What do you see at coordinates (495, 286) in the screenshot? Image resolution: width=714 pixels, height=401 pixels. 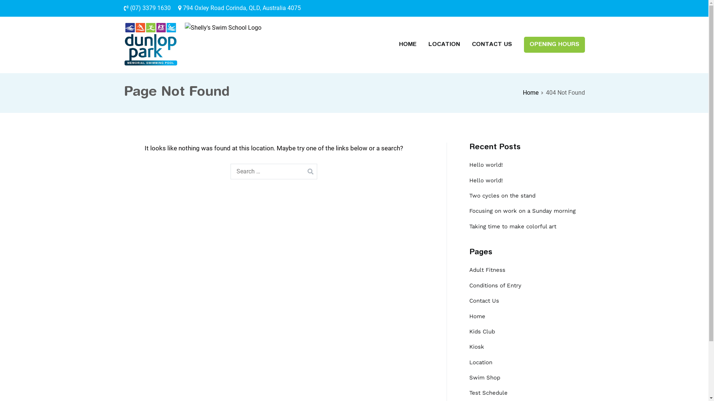 I see `Conditions of Entry` at bounding box center [495, 286].